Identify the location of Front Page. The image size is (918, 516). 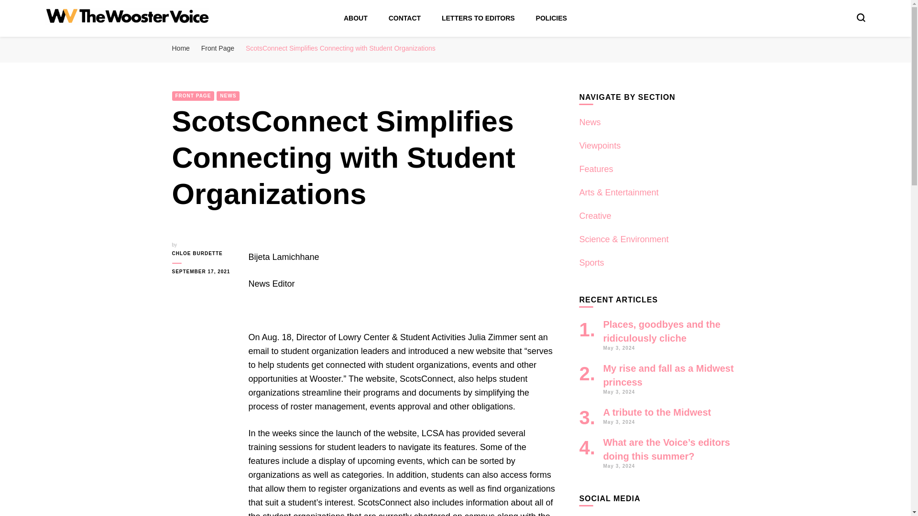
(217, 48).